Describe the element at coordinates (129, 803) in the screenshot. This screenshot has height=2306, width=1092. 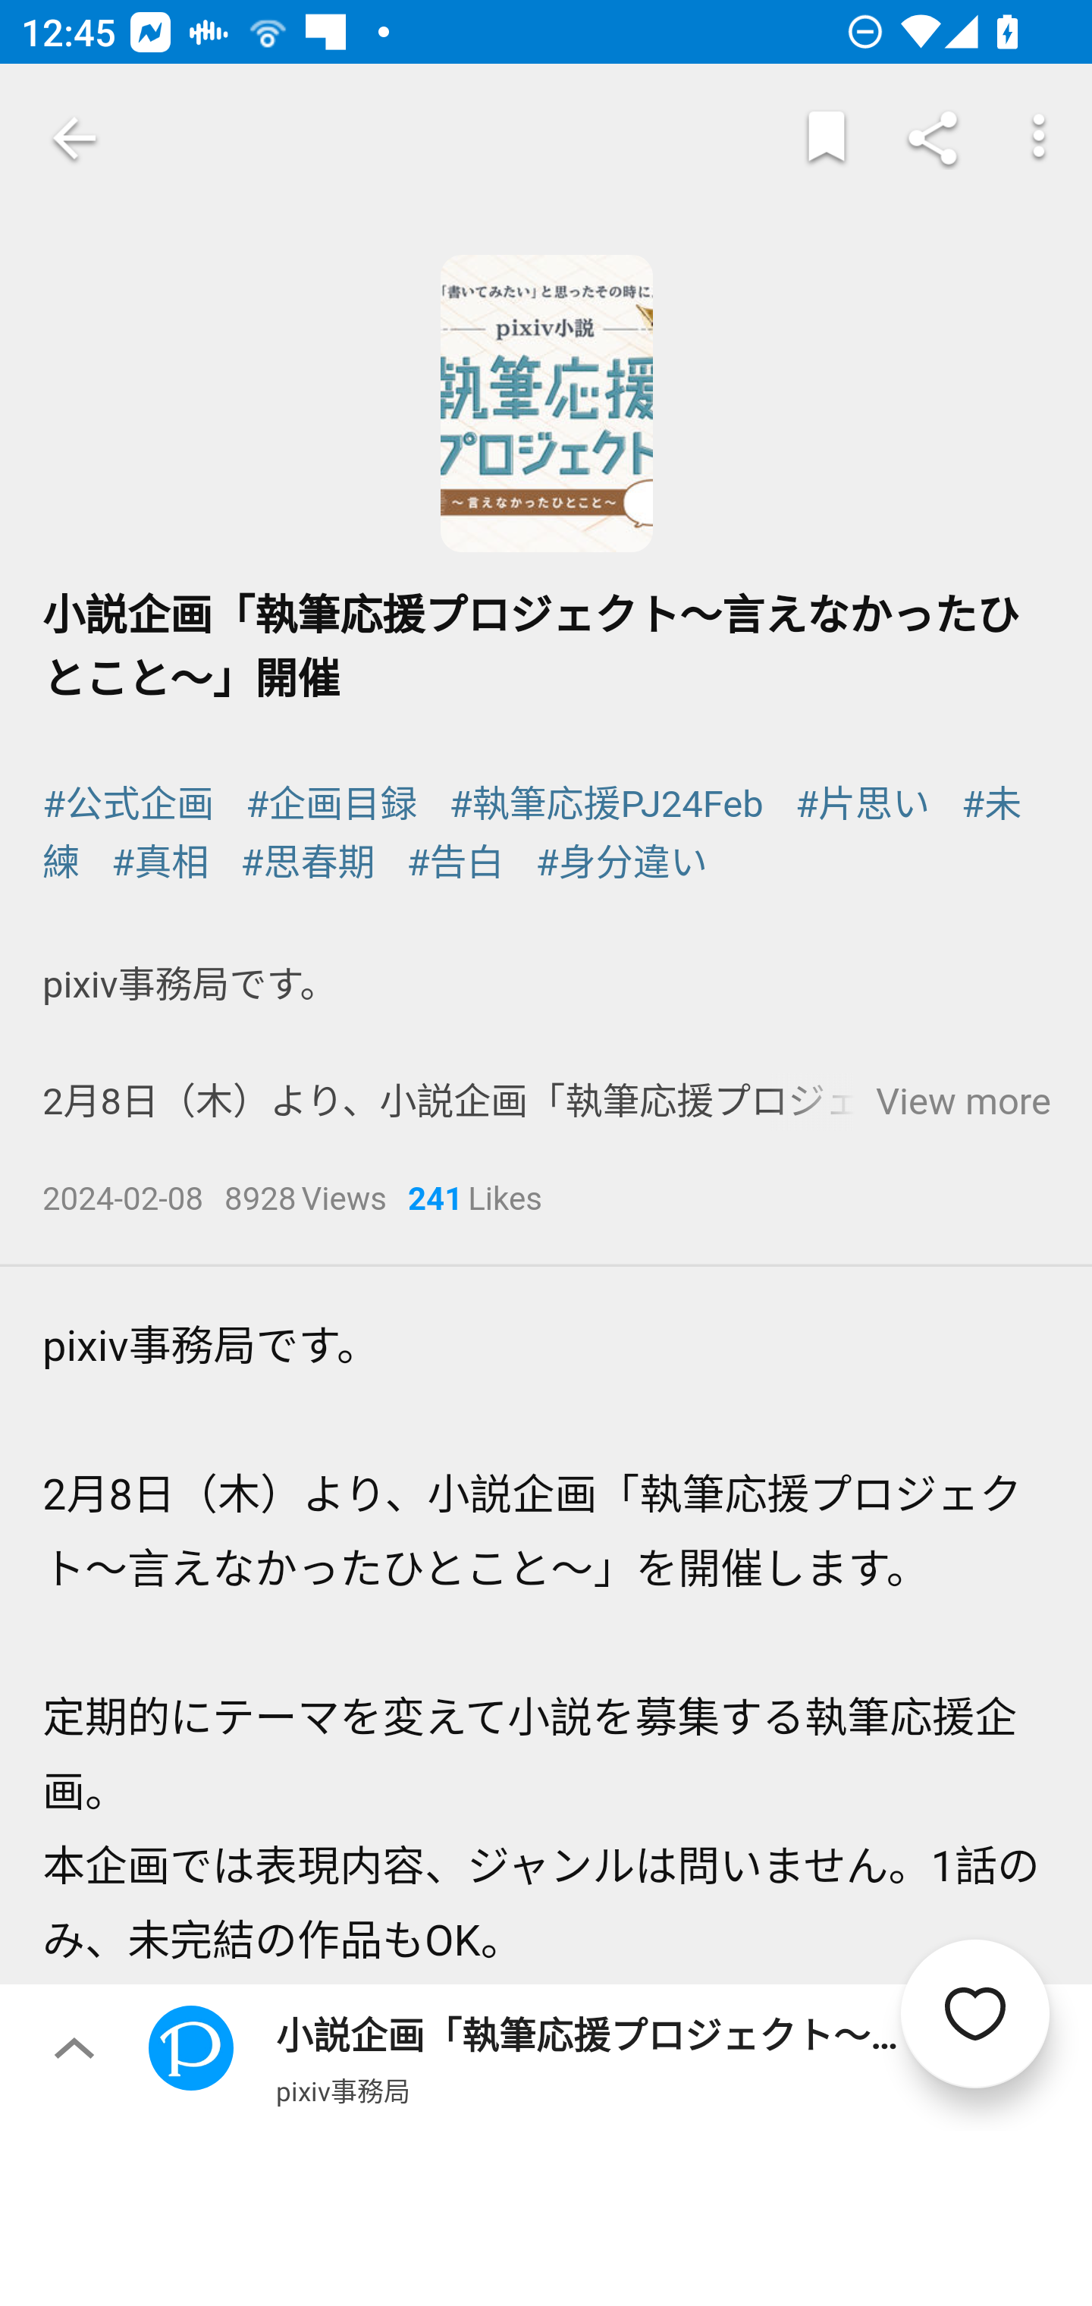
I see `#公式企画` at that location.